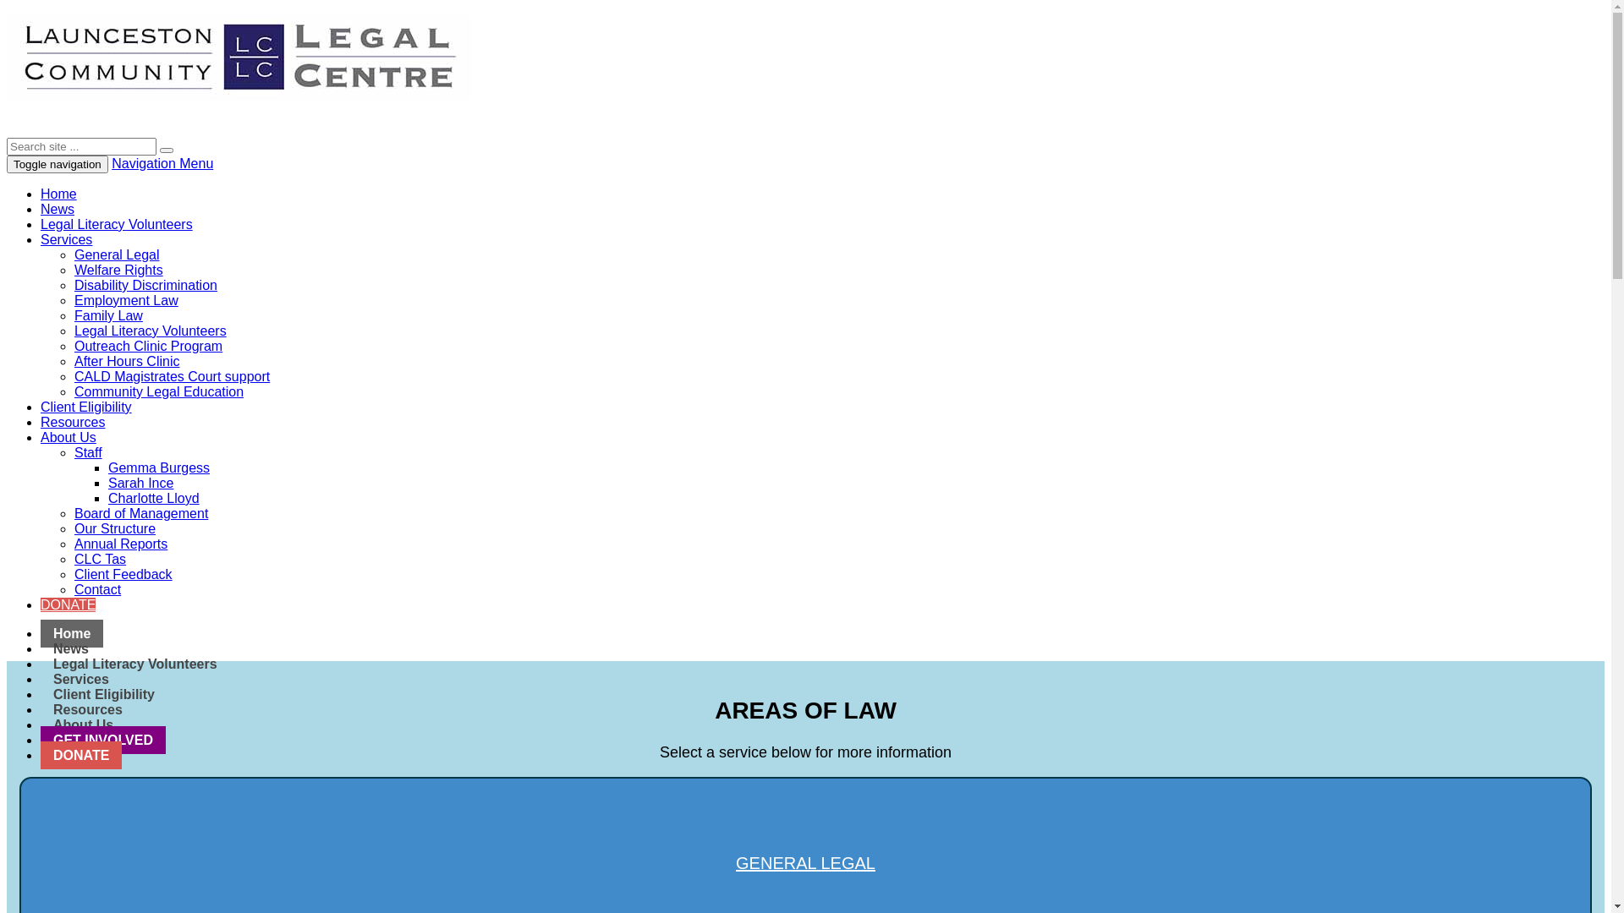  I want to click on Outreach Clinic Program, so click(149, 347).